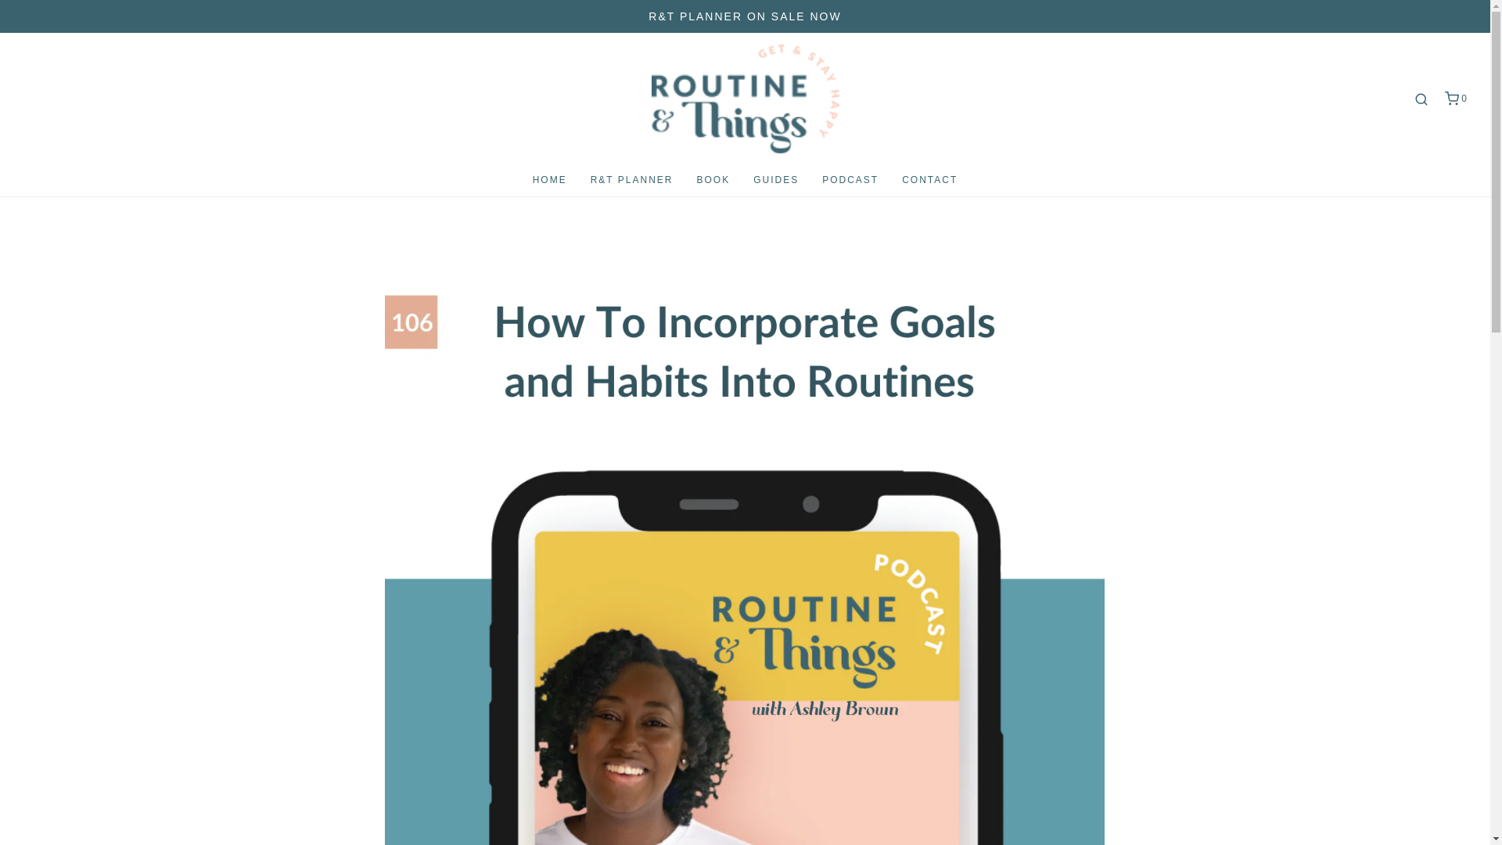  What do you see at coordinates (776, 180) in the screenshot?
I see `GUIDES` at bounding box center [776, 180].